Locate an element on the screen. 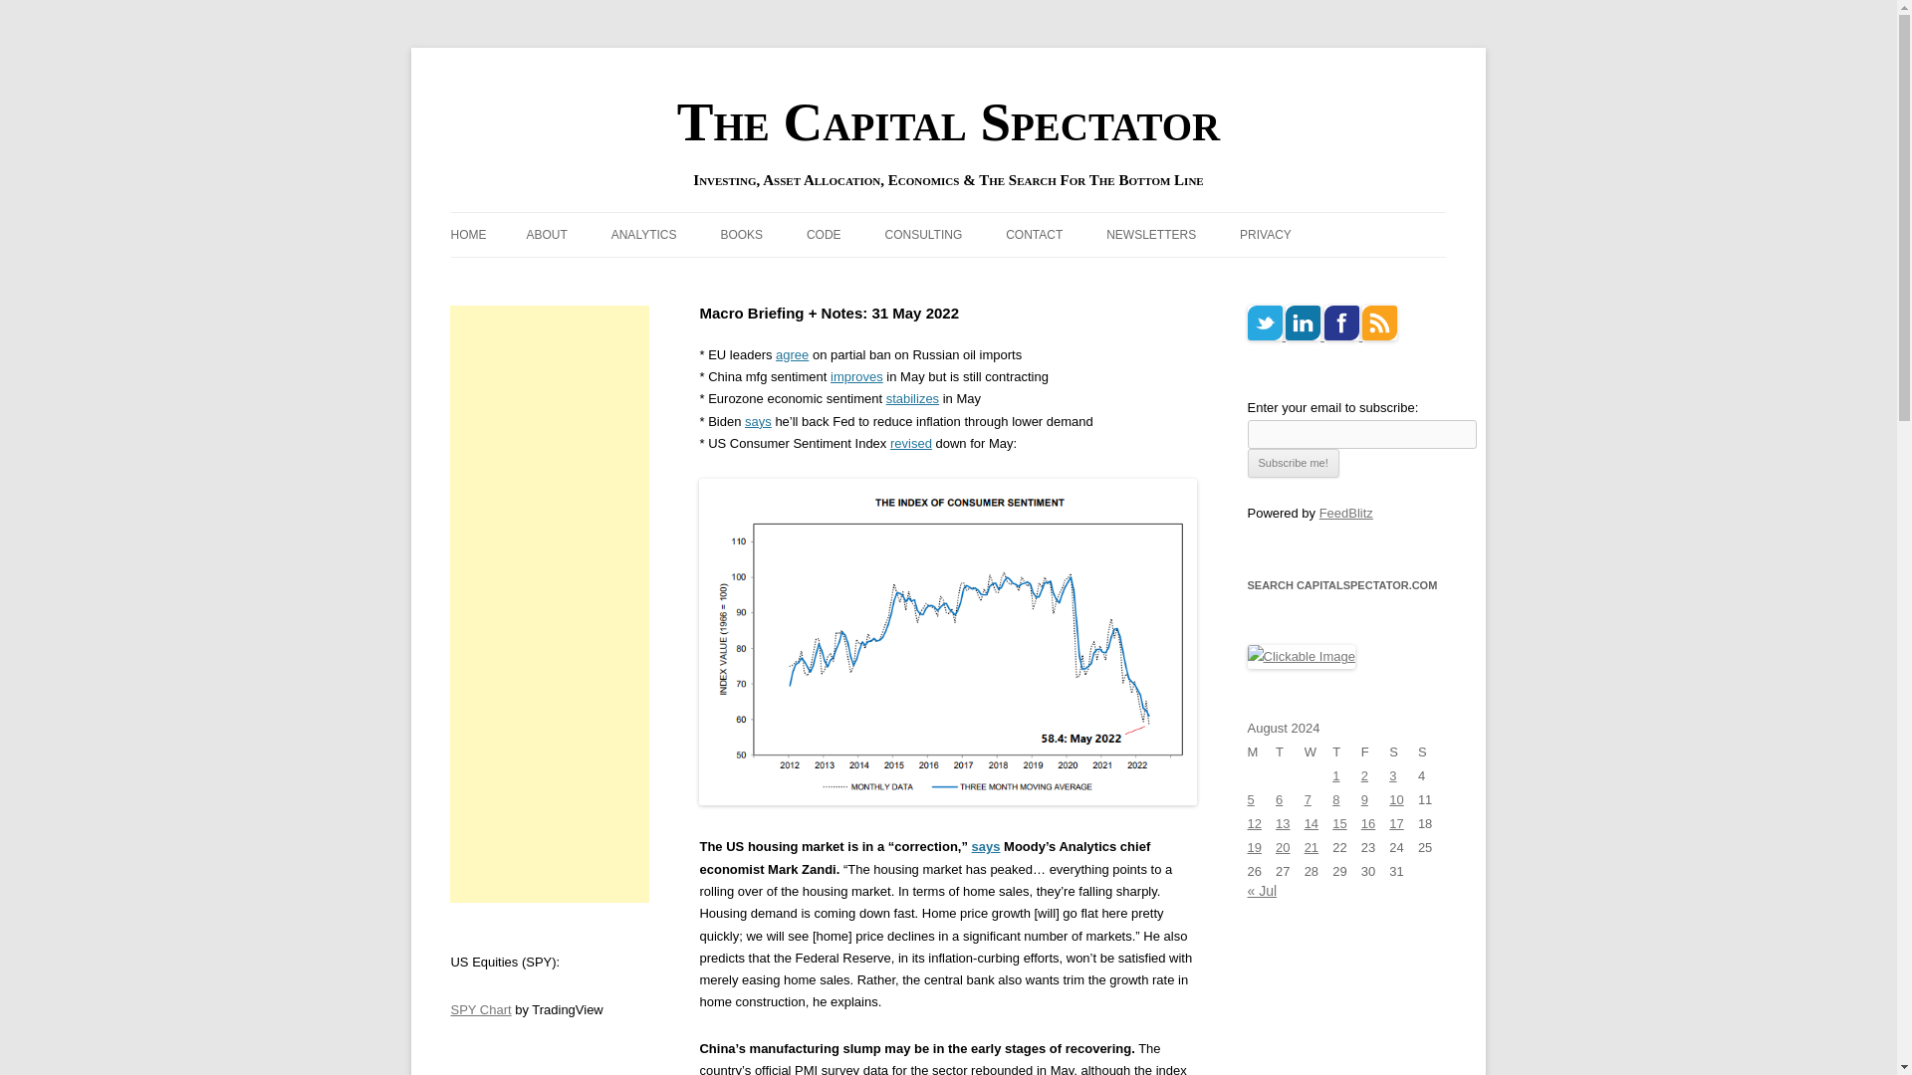  ABOUT is located at coordinates (546, 235).